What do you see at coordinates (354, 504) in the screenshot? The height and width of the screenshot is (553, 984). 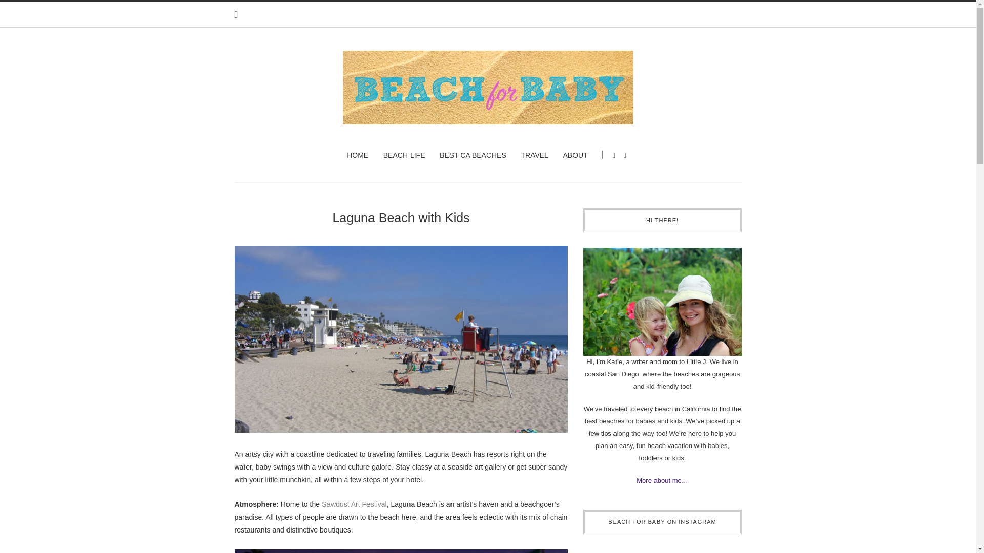 I see `Sawdust Art Festival` at bounding box center [354, 504].